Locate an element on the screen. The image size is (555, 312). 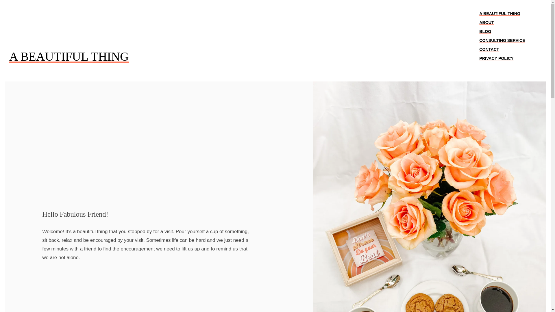
CONTACT is located at coordinates (502, 49).